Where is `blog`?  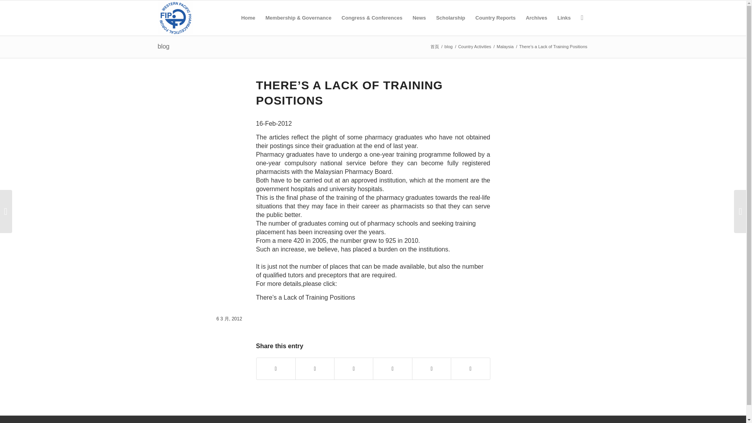 blog is located at coordinates (449, 47).